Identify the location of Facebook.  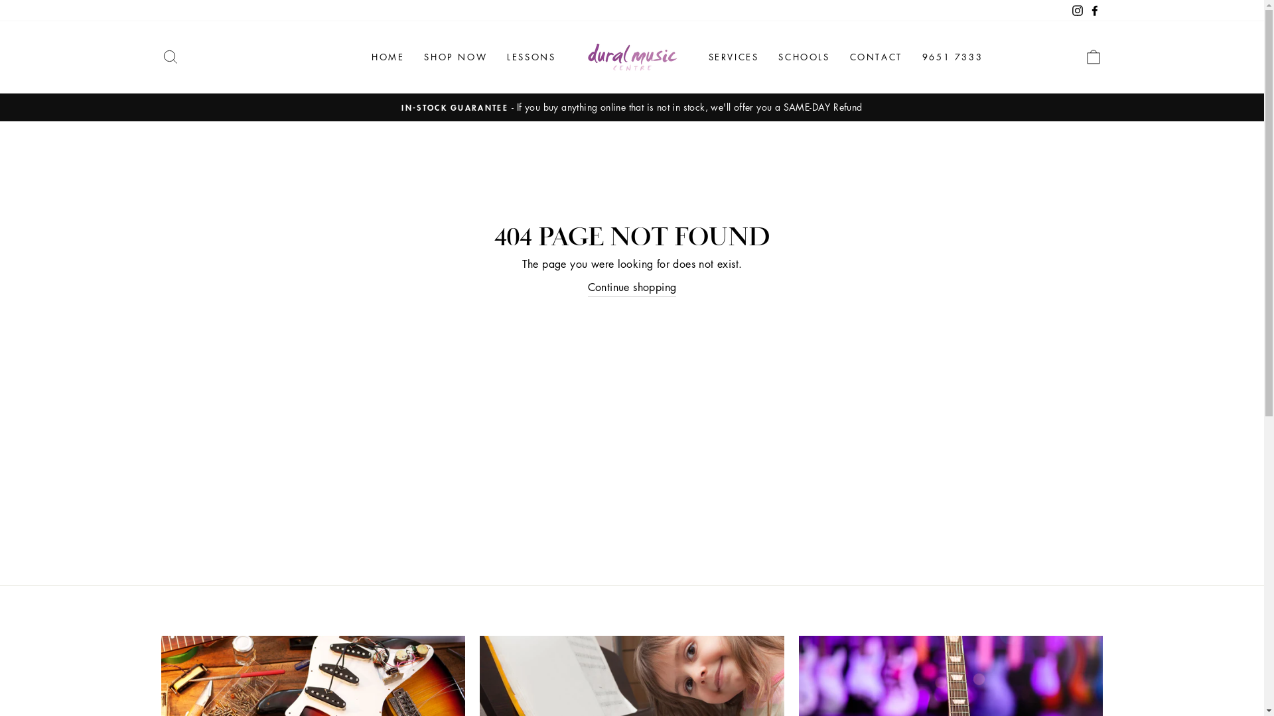
(1094, 11).